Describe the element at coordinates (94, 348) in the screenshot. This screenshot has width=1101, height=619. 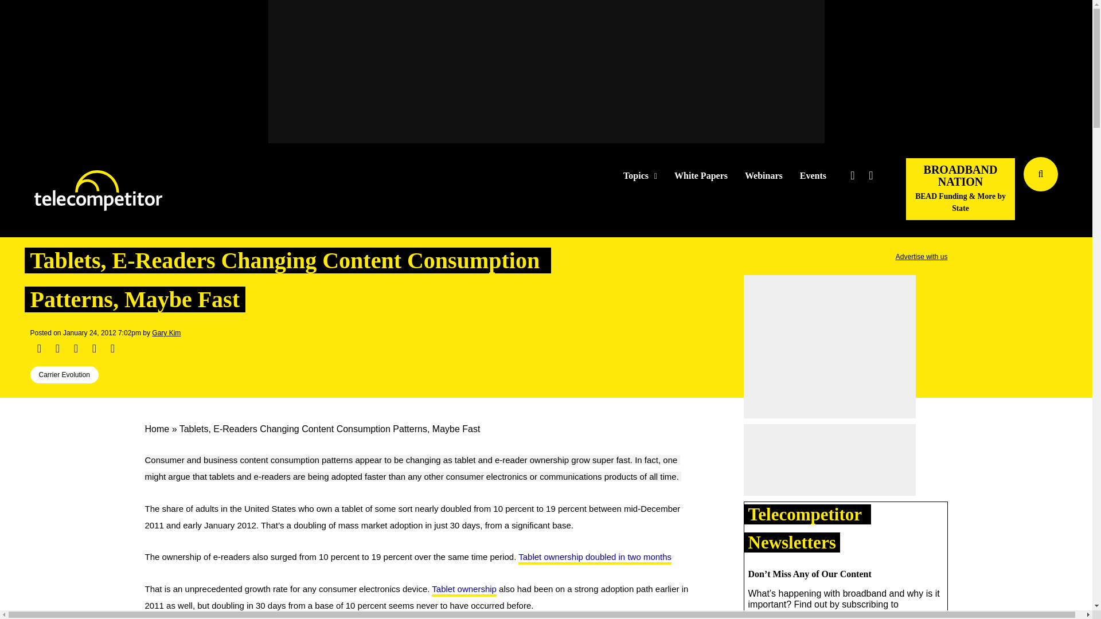
I see `Pinterest` at that location.